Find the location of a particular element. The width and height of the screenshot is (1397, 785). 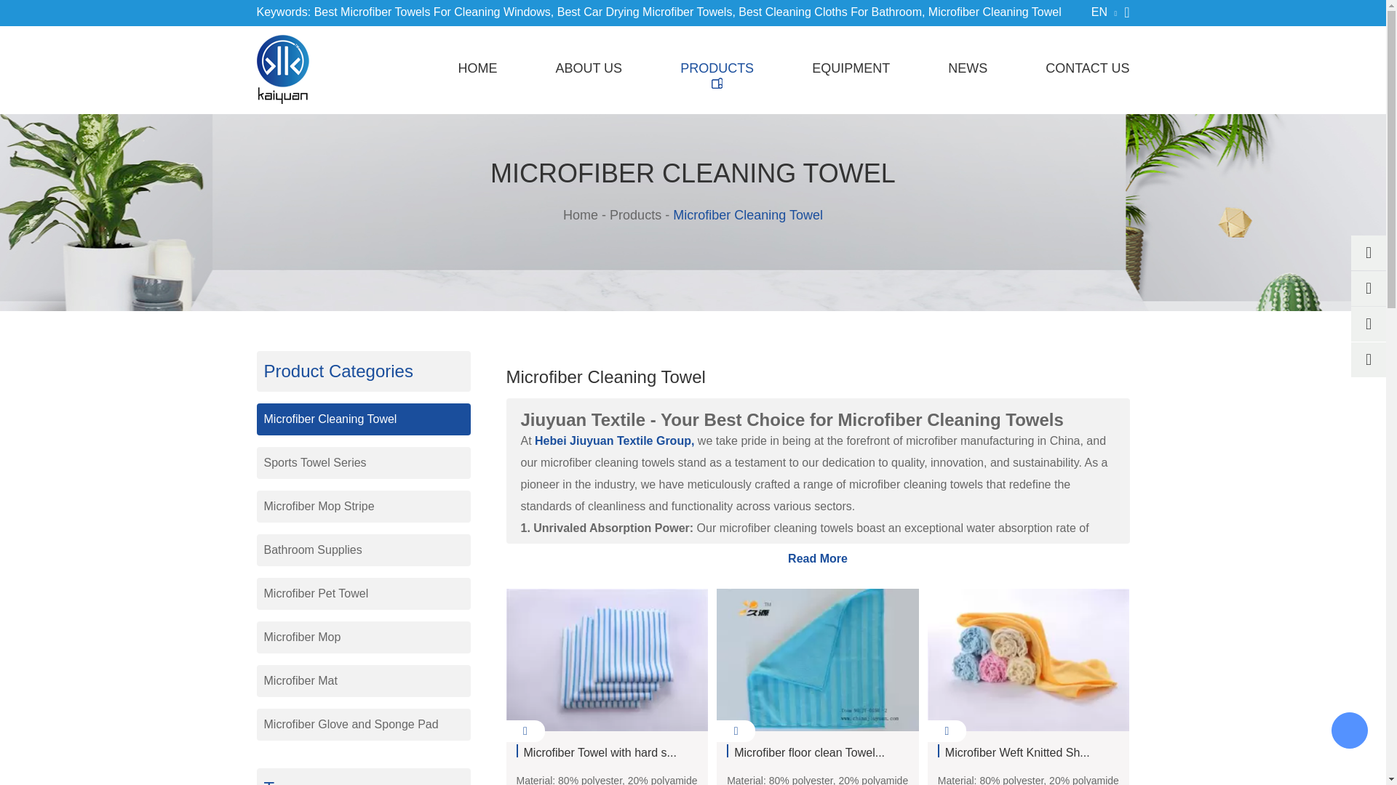

CONTACT US is located at coordinates (1087, 68).